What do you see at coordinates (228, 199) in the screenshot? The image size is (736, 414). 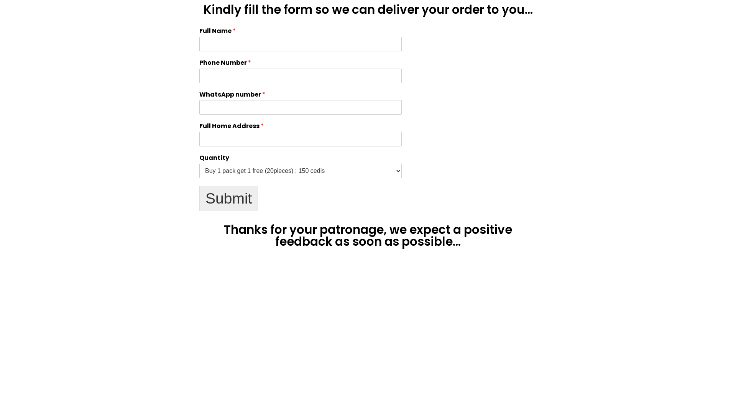 I see `Submit` at bounding box center [228, 199].